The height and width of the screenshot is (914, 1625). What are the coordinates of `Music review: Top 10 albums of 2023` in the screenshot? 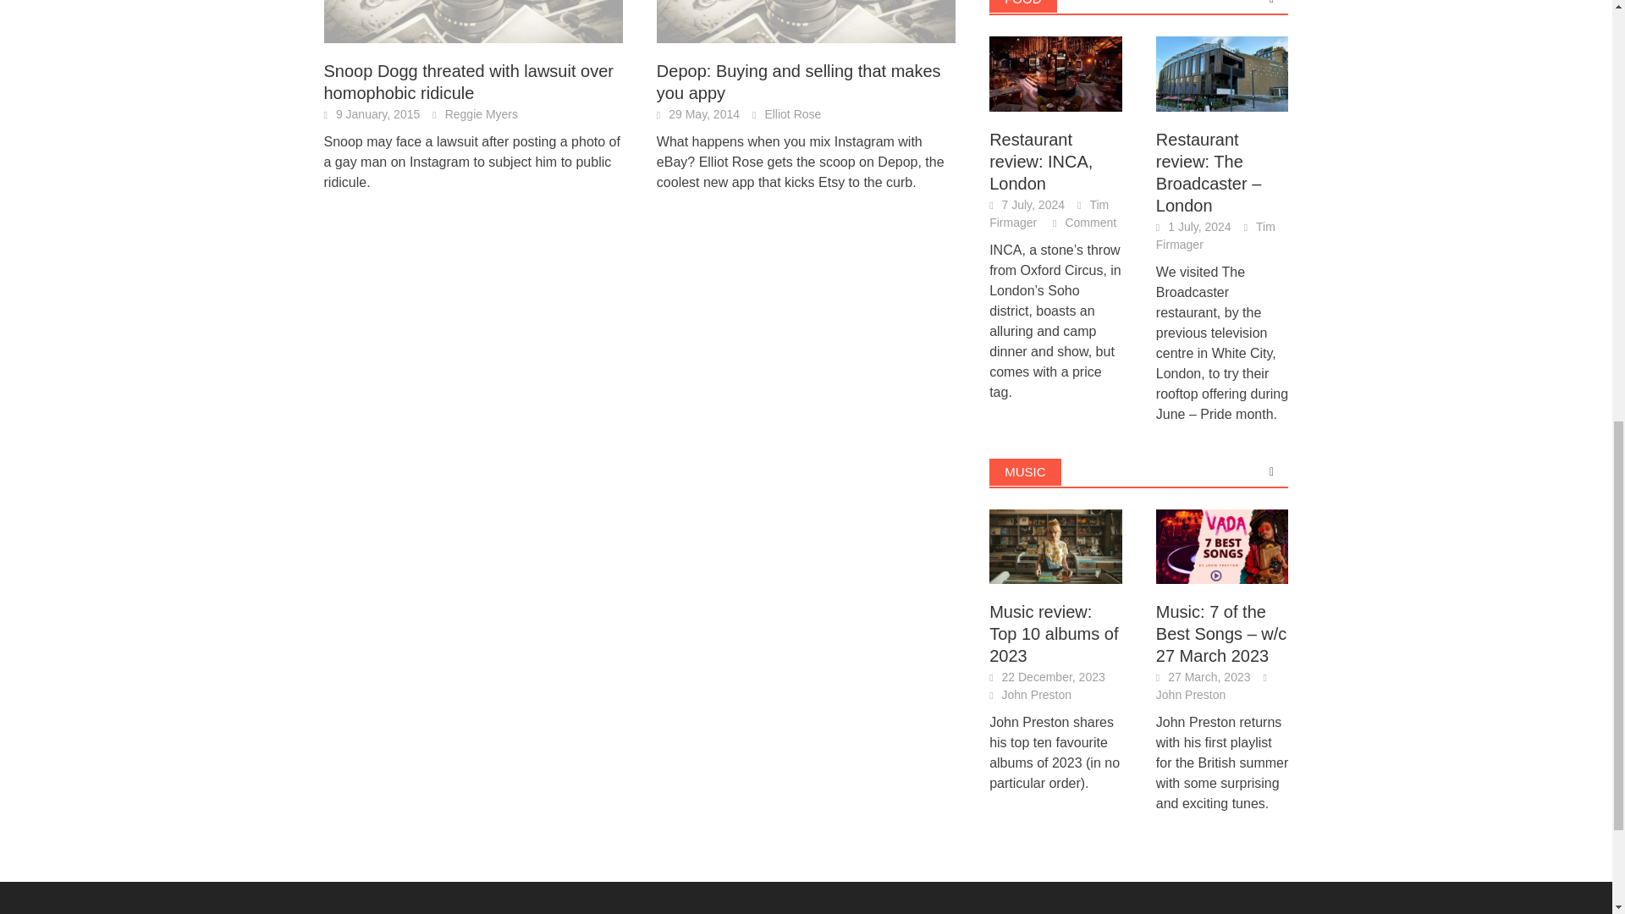 It's located at (1056, 545).